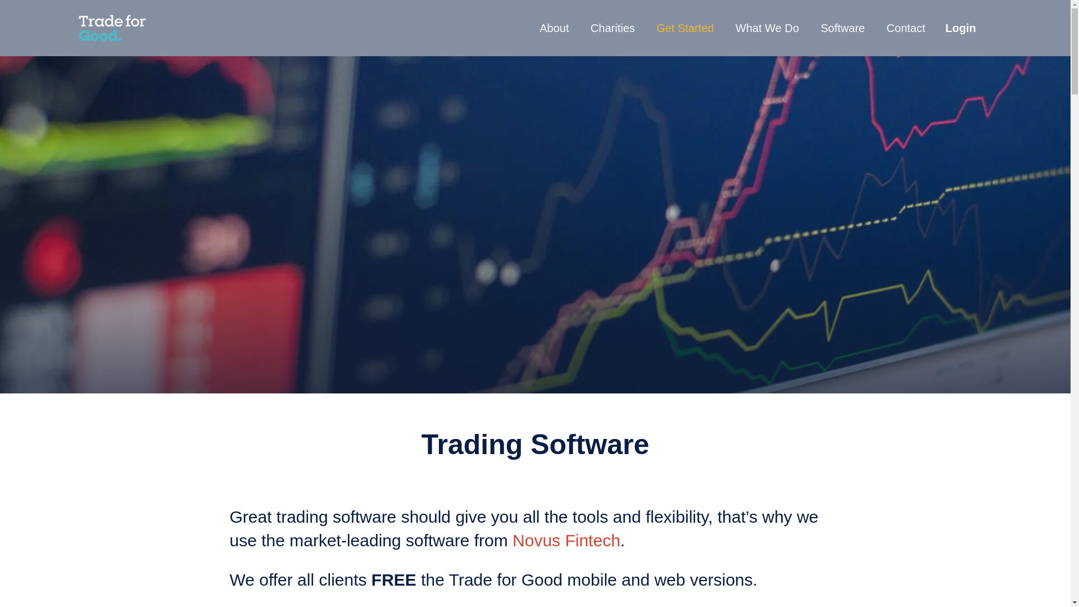 Image resolution: width=1079 pixels, height=607 pixels. What do you see at coordinates (566, 540) in the screenshot?
I see `Novus Fintech` at bounding box center [566, 540].